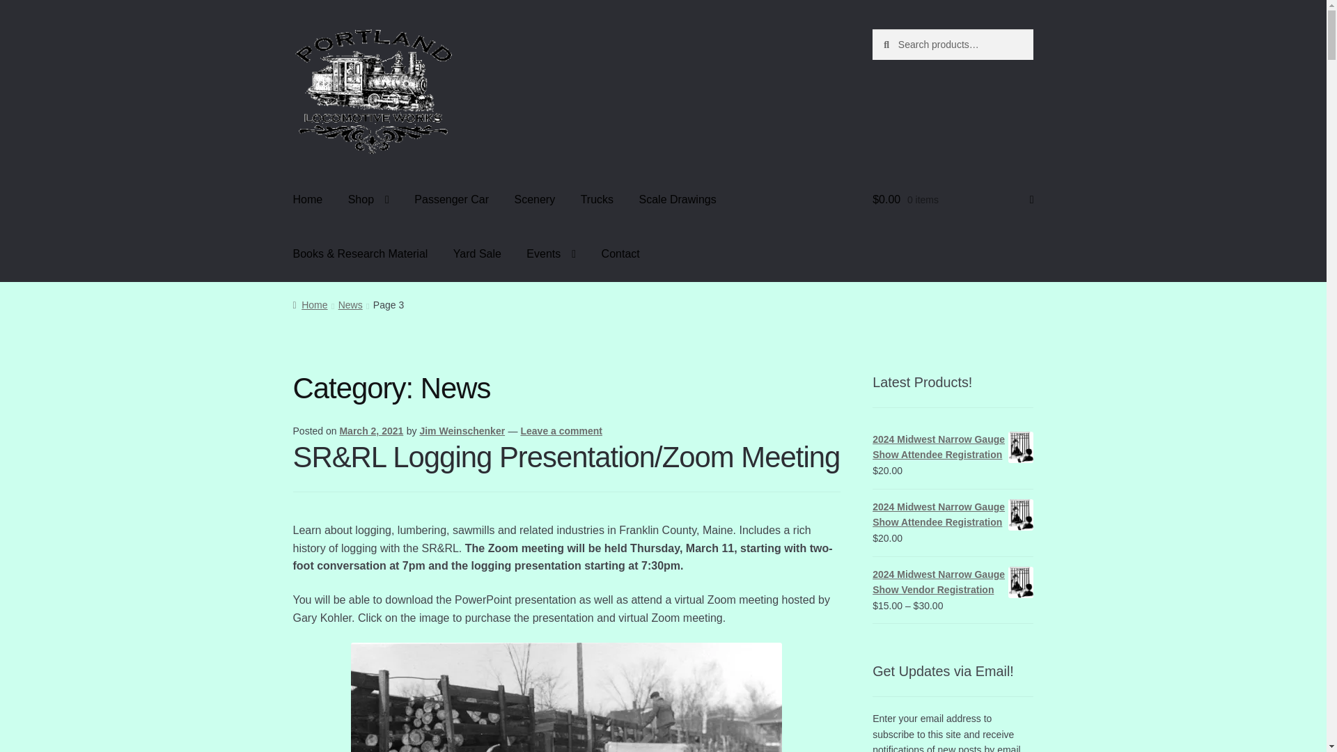 This screenshot has width=1337, height=752. What do you see at coordinates (451, 201) in the screenshot?
I see `Passenger Car` at bounding box center [451, 201].